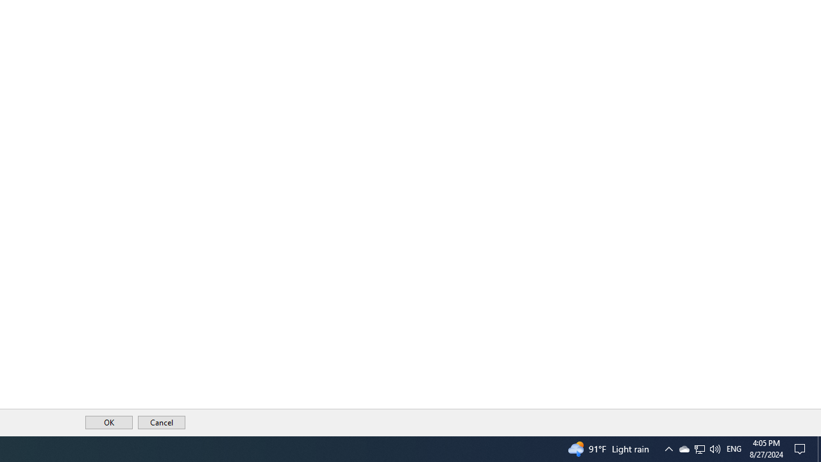 The width and height of the screenshot is (821, 462). I want to click on Action Center, No new notifications, so click(802, 449).